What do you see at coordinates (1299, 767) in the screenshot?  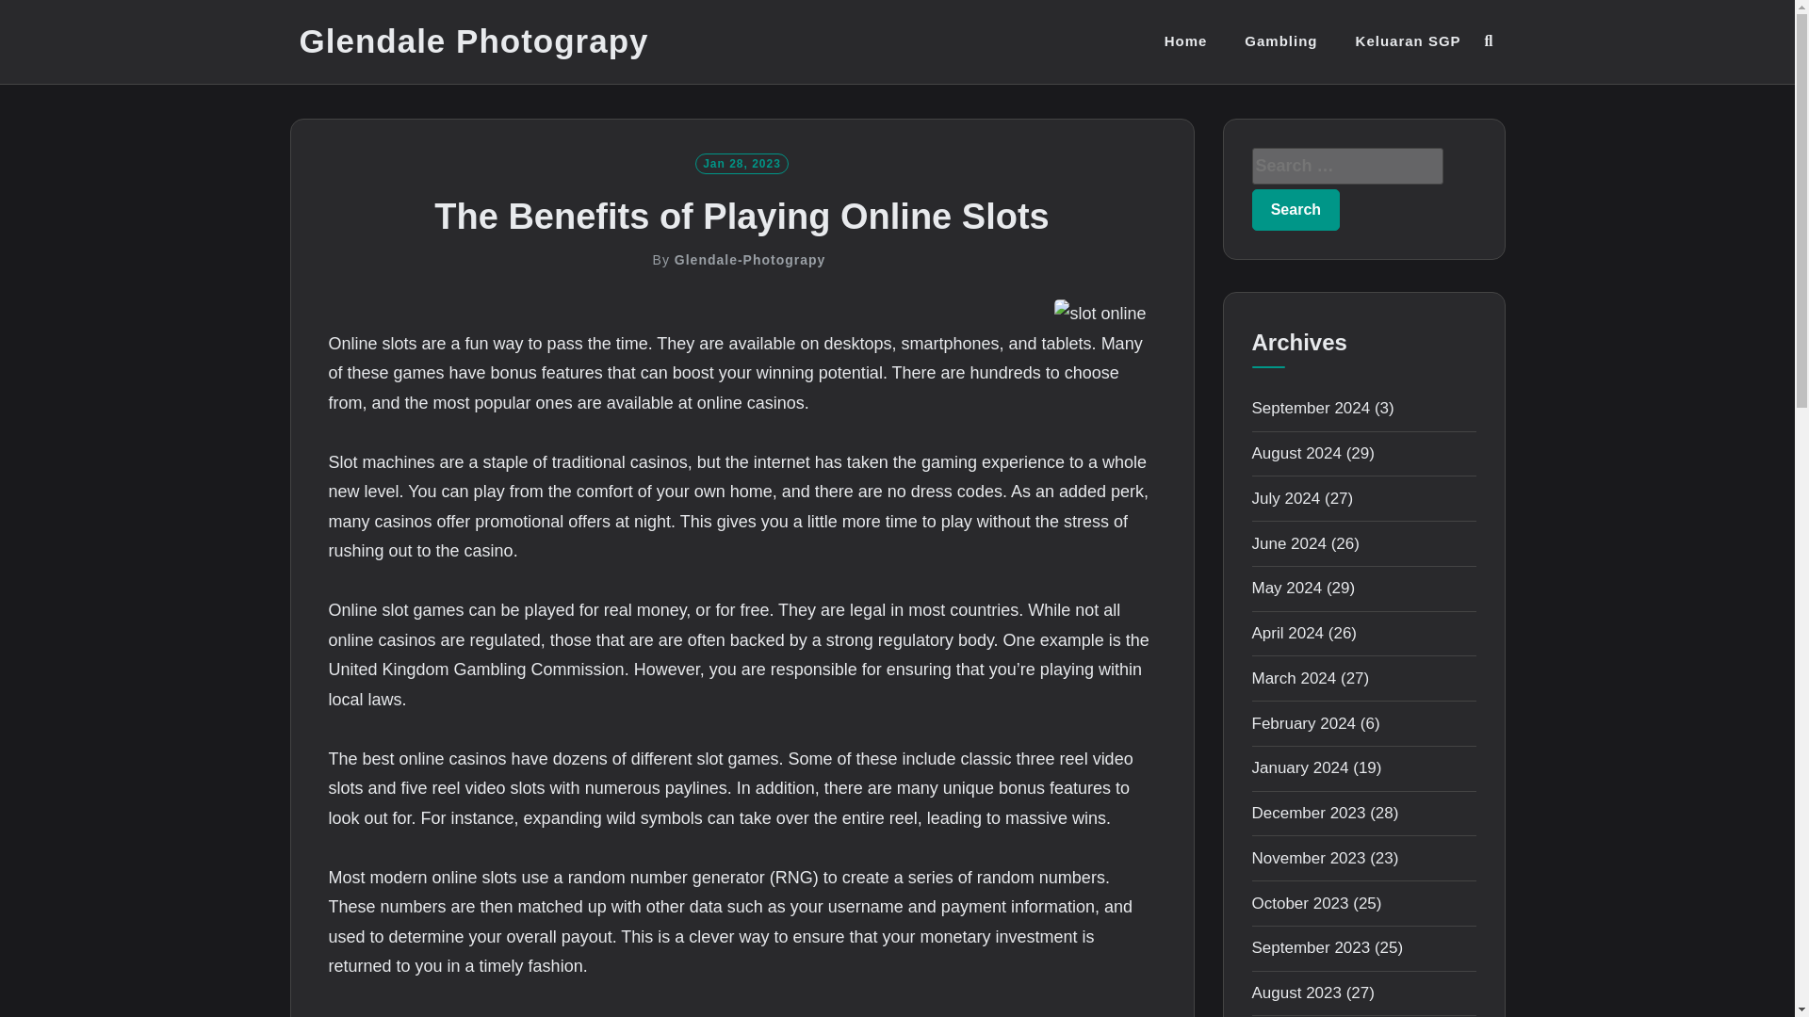 I see `January 2024` at bounding box center [1299, 767].